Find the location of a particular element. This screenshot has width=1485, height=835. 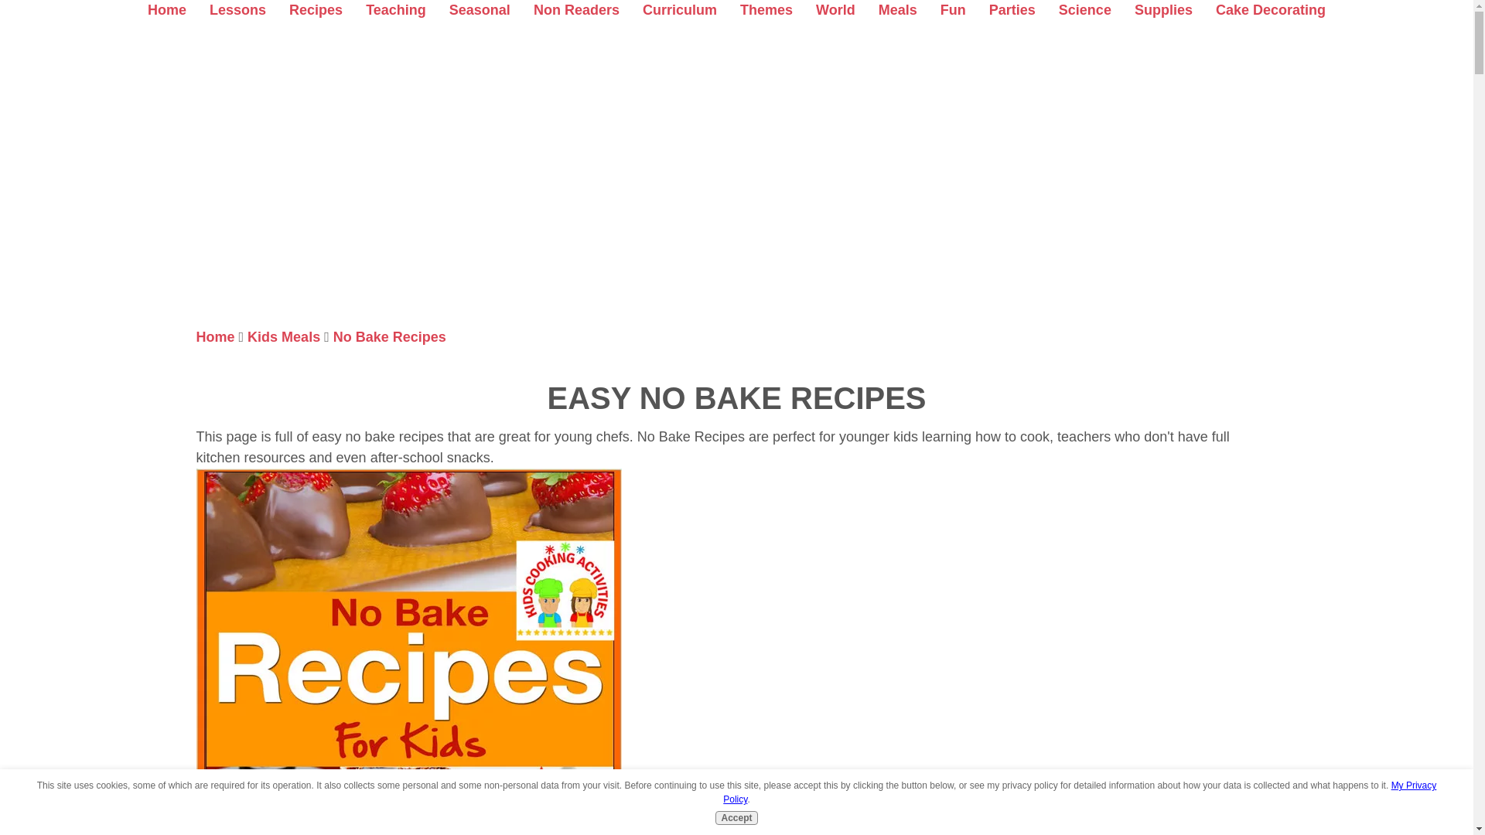

Lessons is located at coordinates (237, 9).